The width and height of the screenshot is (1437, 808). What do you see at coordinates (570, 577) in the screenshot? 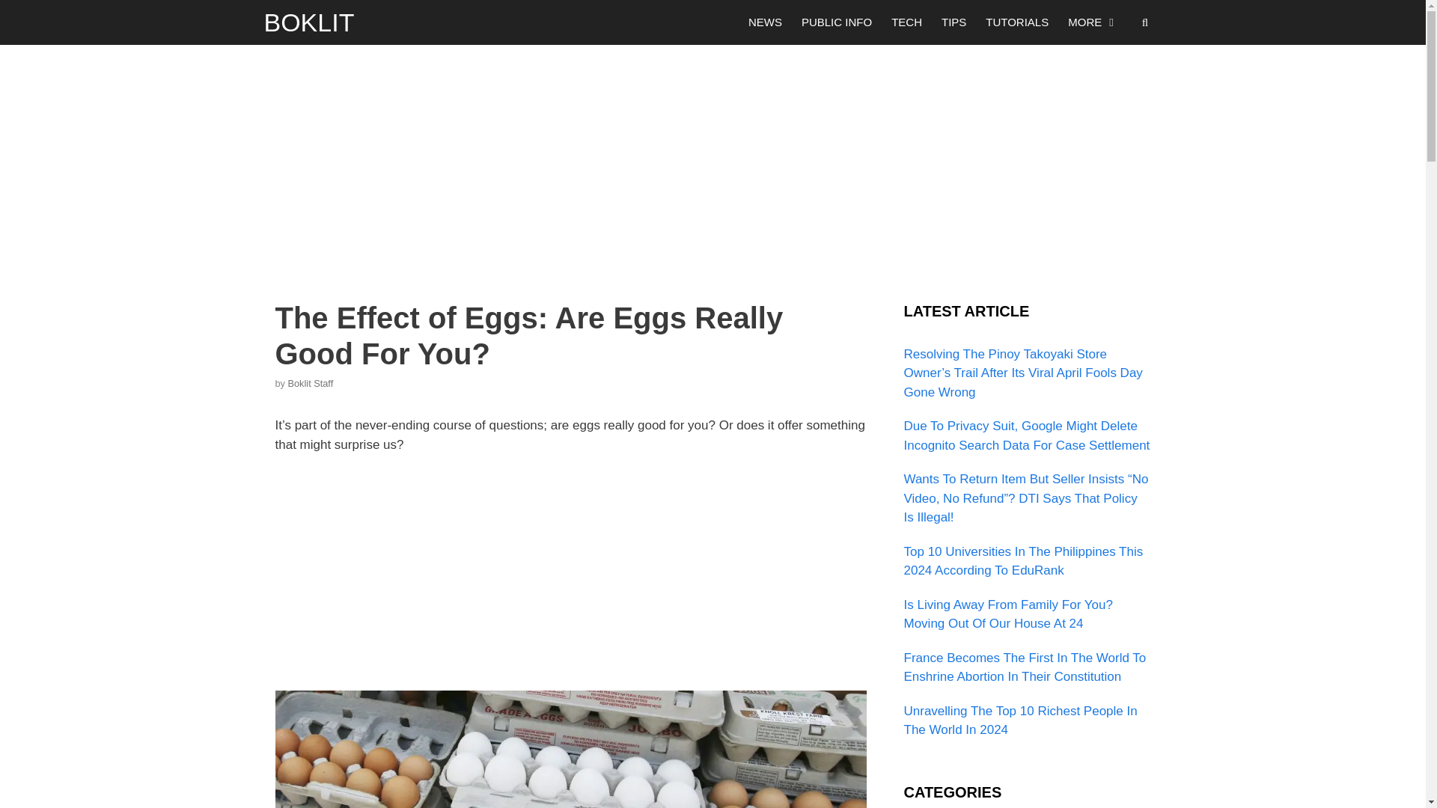
I see `Advertisement` at bounding box center [570, 577].